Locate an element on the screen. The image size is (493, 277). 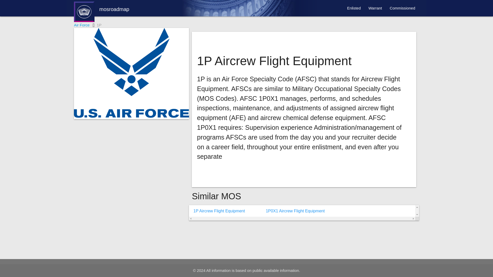
Air Force is located at coordinates (82, 25).